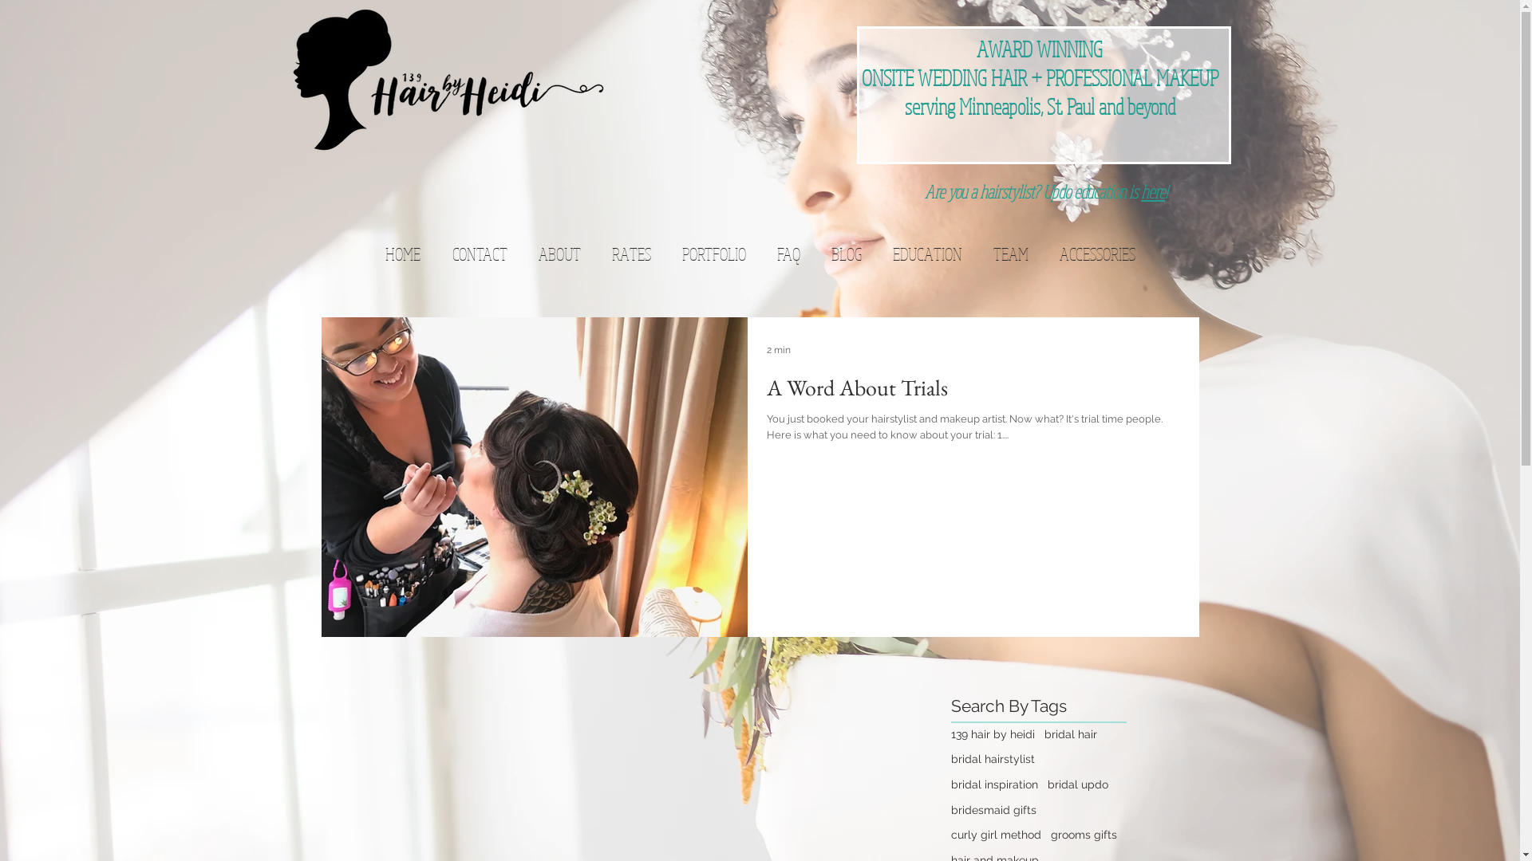 Image resolution: width=1532 pixels, height=861 pixels. Describe the element at coordinates (847, 254) in the screenshot. I see `BLOG` at that location.